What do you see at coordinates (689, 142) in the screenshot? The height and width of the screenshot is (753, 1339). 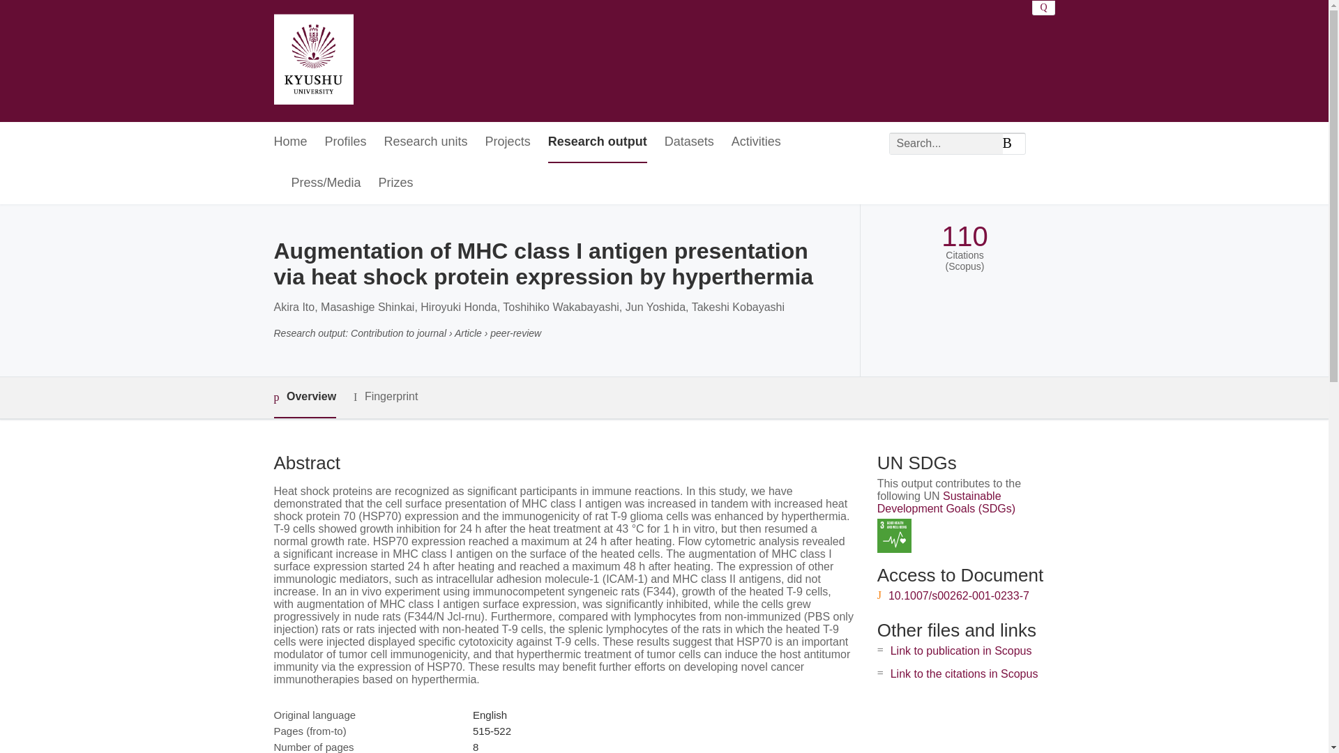 I see `Datasets` at bounding box center [689, 142].